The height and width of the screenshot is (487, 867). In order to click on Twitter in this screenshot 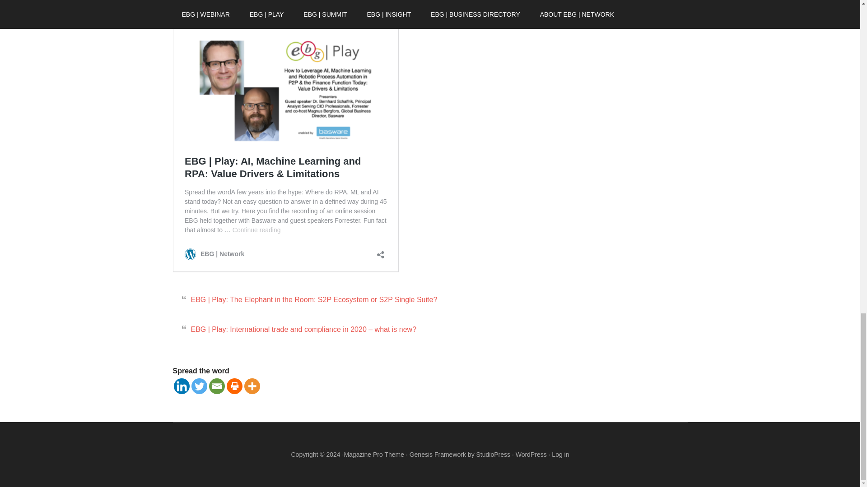, I will do `click(199, 386)`.